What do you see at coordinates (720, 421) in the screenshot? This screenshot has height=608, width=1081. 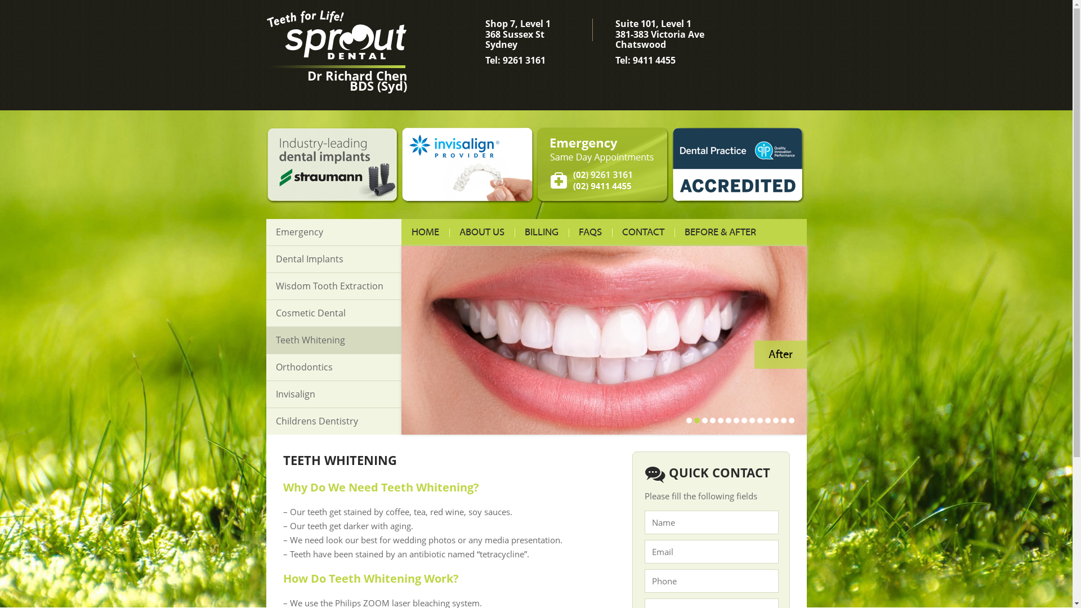 I see `5` at bounding box center [720, 421].